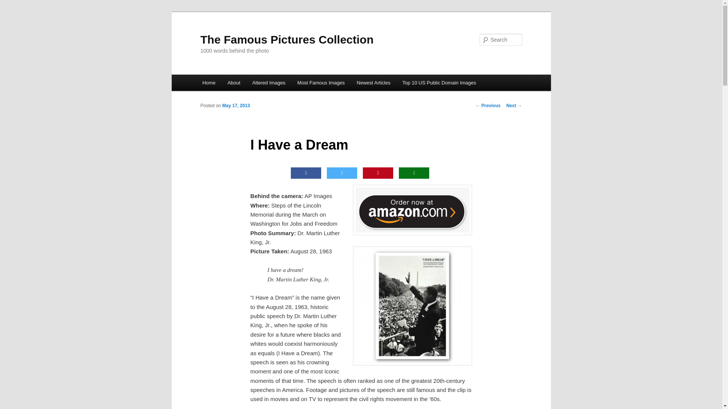  Describe the element at coordinates (12, 4) in the screenshot. I see `Search` at that location.